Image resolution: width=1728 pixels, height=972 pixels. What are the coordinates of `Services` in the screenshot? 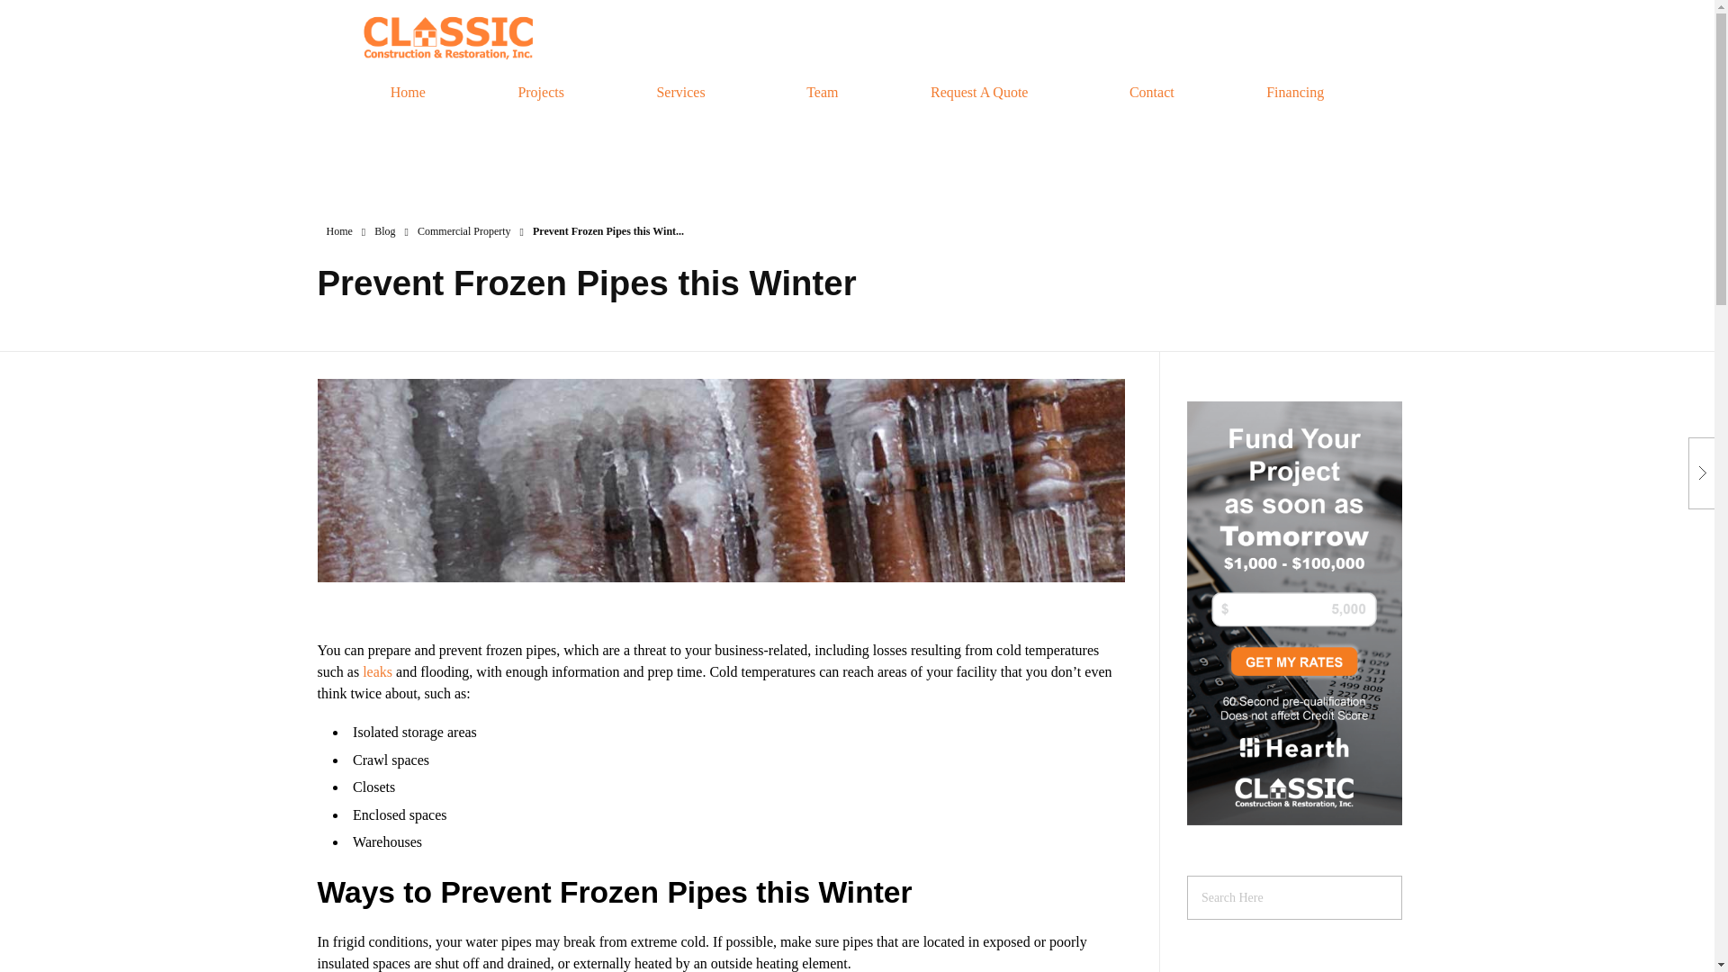 It's located at (684, 93).